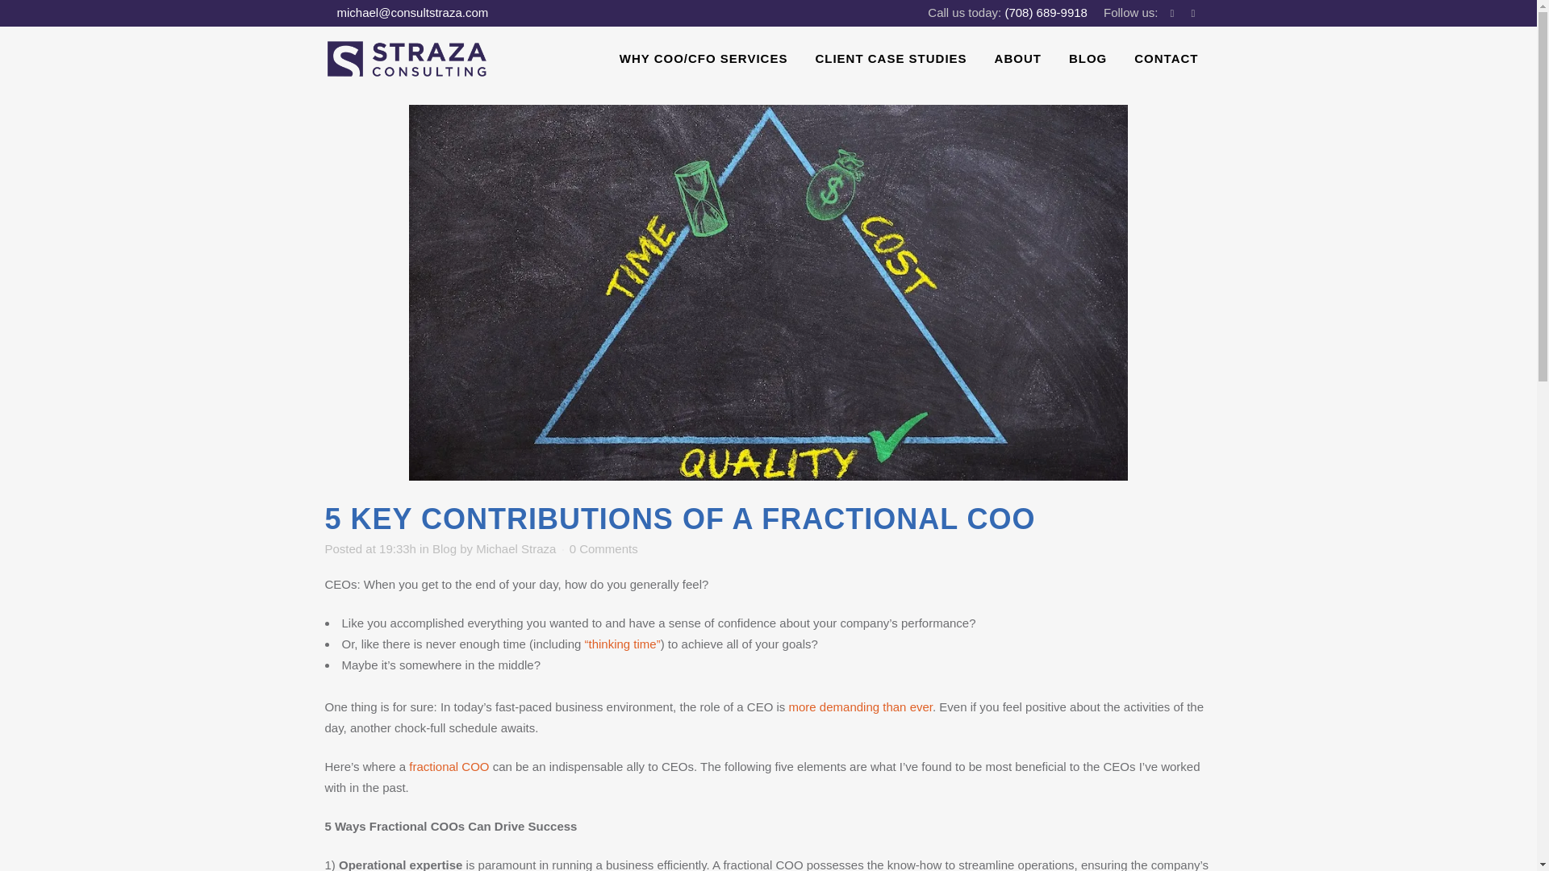 The width and height of the screenshot is (1549, 871). I want to click on ABOUT, so click(1017, 59).